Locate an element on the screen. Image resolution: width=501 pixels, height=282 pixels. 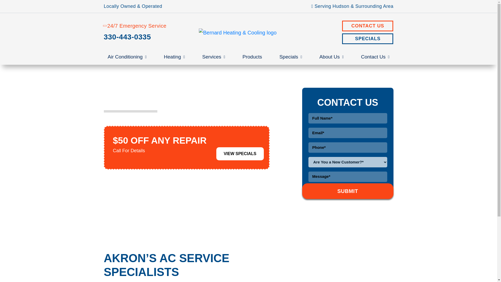
Heating is located at coordinates (174, 57).